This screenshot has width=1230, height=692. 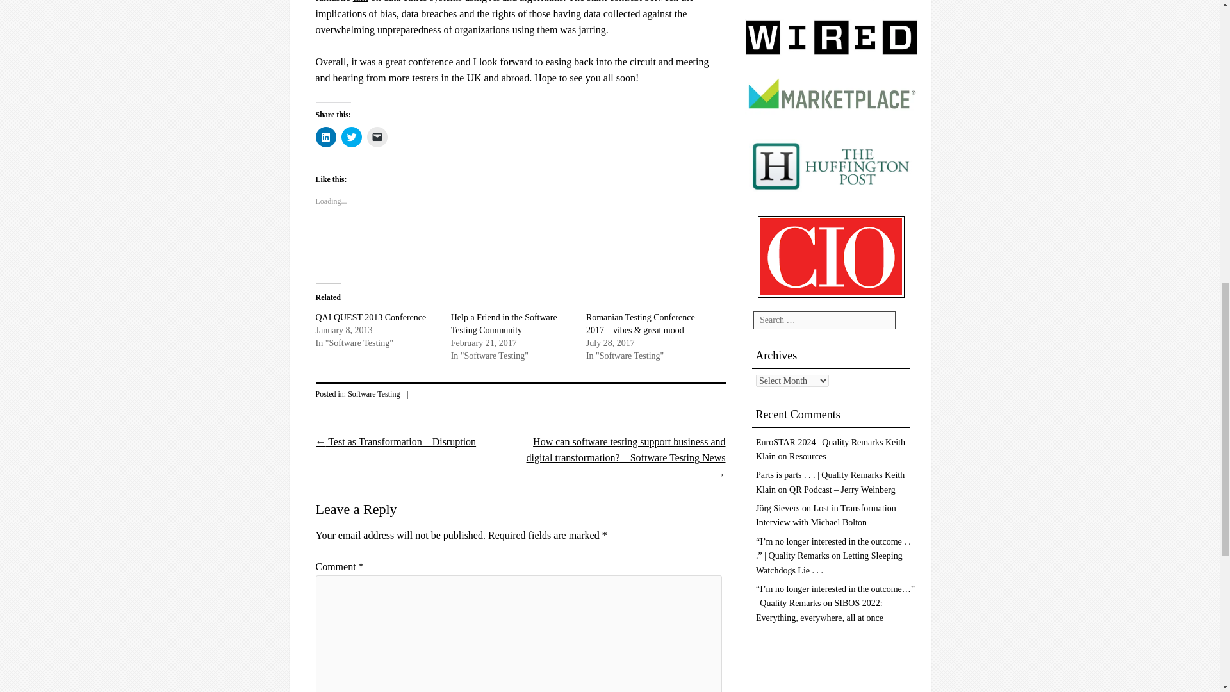 I want to click on Like or Reblog, so click(x=520, y=245).